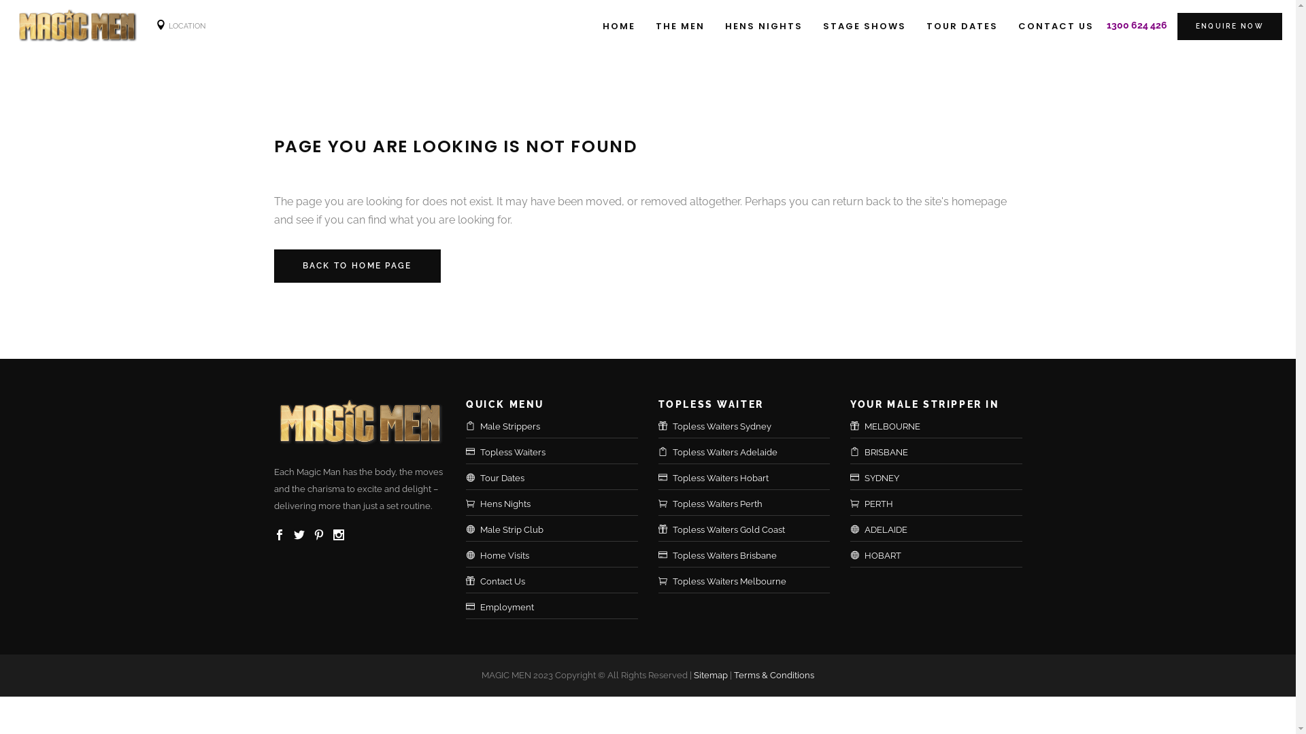 The width and height of the screenshot is (1306, 734). I want to click on BACK TO HOME PAGE, so click(356, 266).